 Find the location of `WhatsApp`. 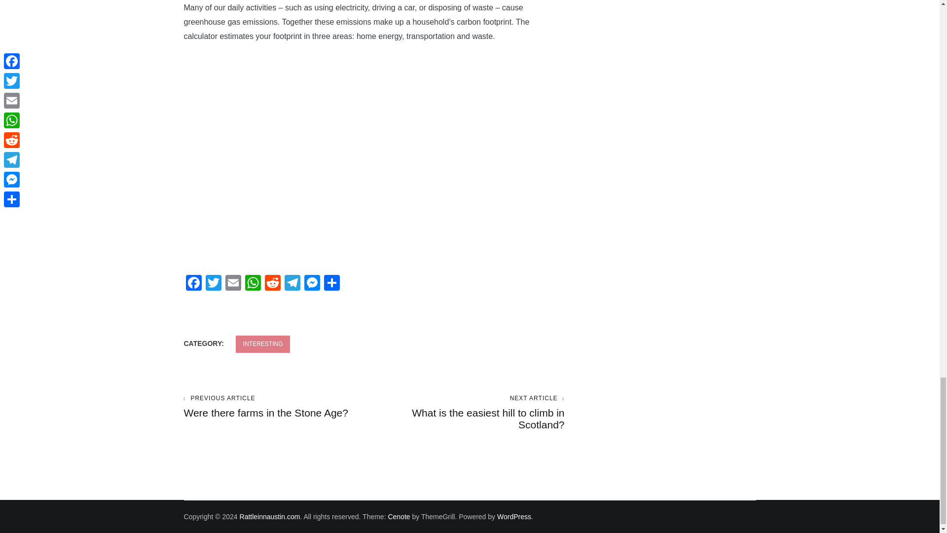

WhatsApp is located at coordinates (469, 413).